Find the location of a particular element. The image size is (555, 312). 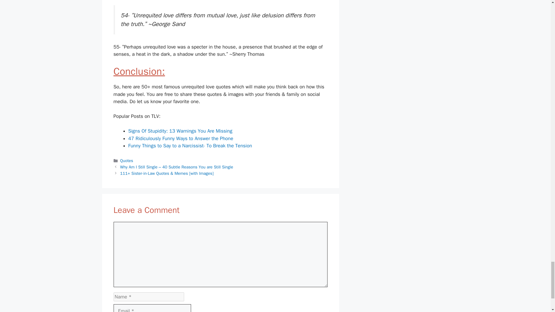

Funny Things to Say to a Narcissist- To Break the Tension is located at coordinates (190, 146).